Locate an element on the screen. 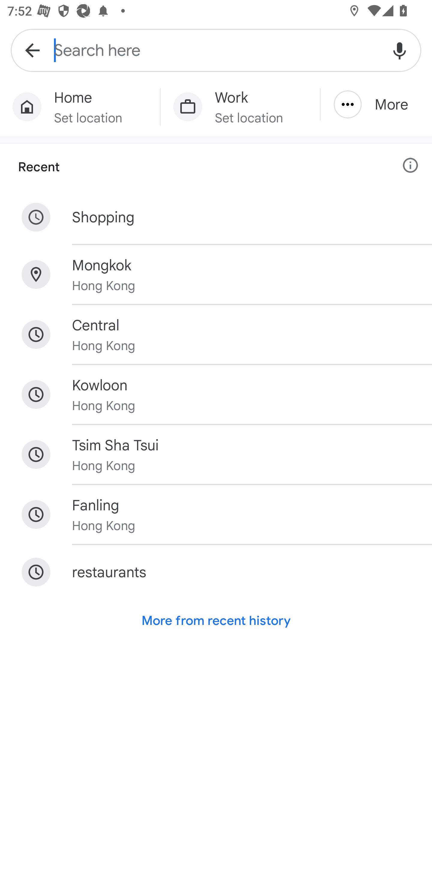  Search here is located at coordinates (216, 50).